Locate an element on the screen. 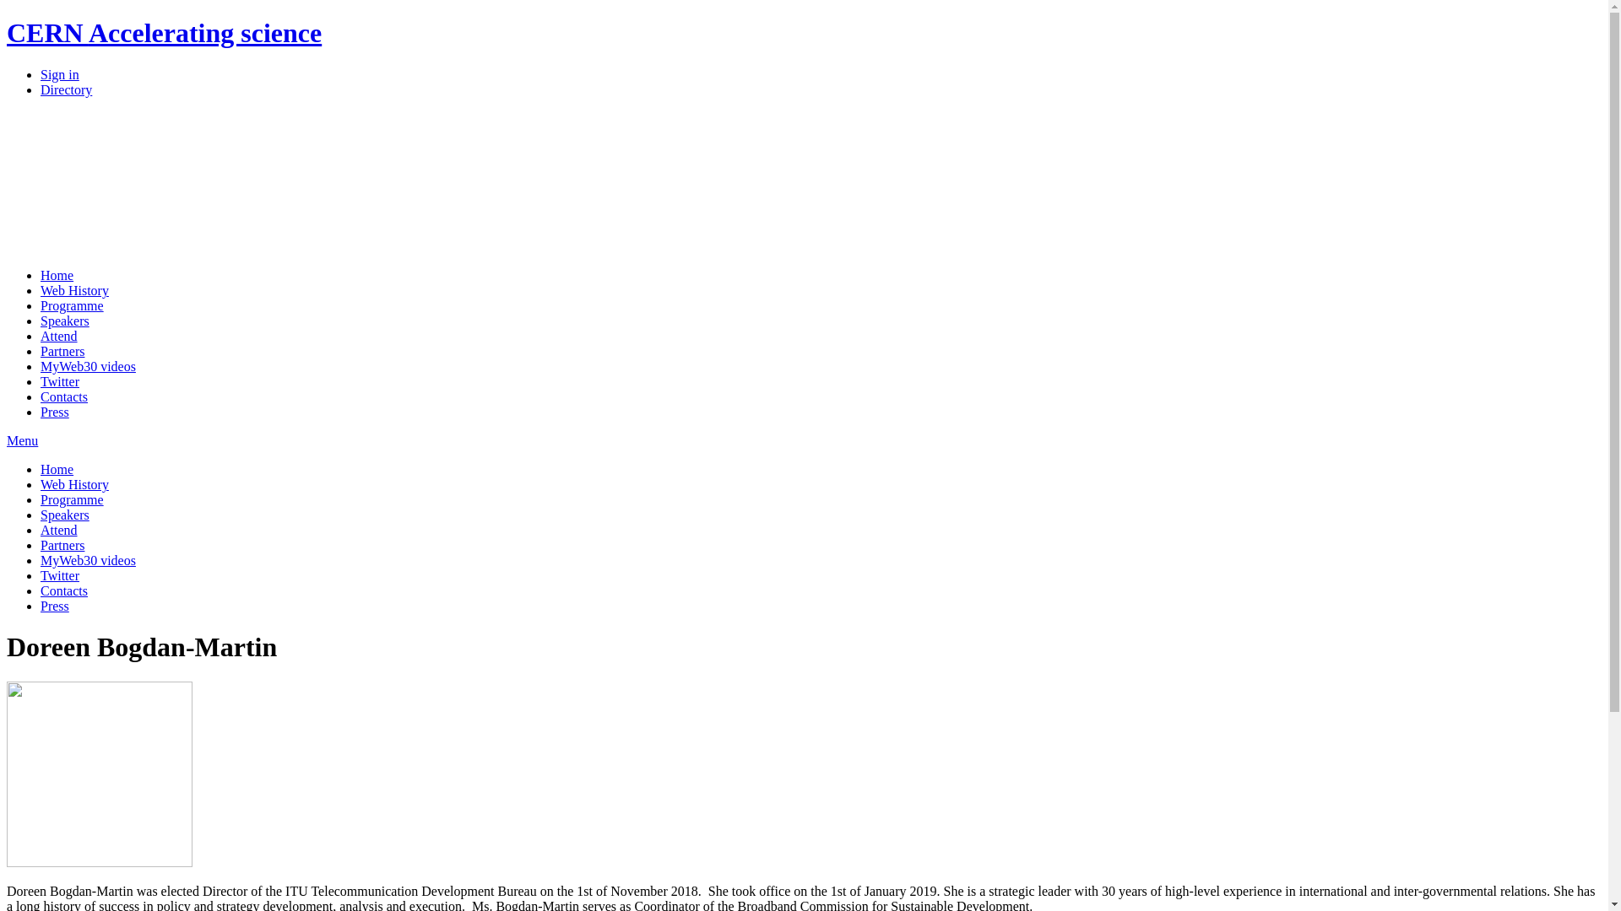 The height and width of the screenshot is (911, 1621). Twitter is located at coordinates (60, 381).